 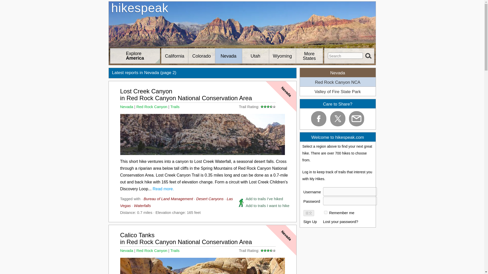 What do you see at coordinates (255, 56) in the screenshot?
I see `California` at bounding box center [255, 56].